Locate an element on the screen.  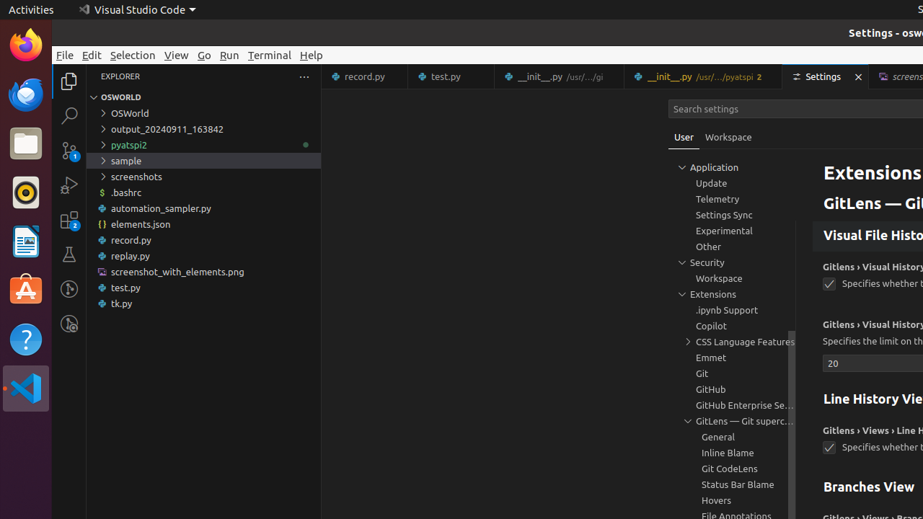
Extensions, group is located at coordinates (732, 294).